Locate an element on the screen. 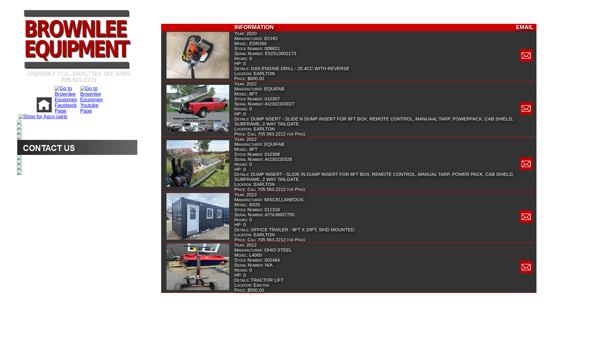 This screenshot has height=338, width=602. Email Brownlee Equipment is located at coordinates (526, 60).